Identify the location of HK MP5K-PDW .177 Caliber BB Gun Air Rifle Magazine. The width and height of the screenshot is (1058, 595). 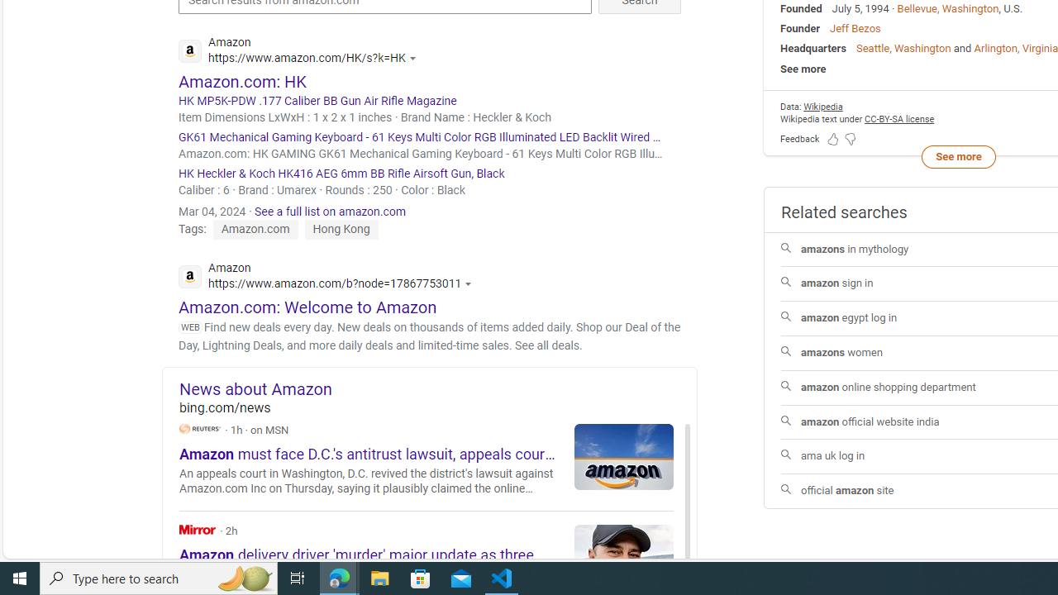
(430, 101).